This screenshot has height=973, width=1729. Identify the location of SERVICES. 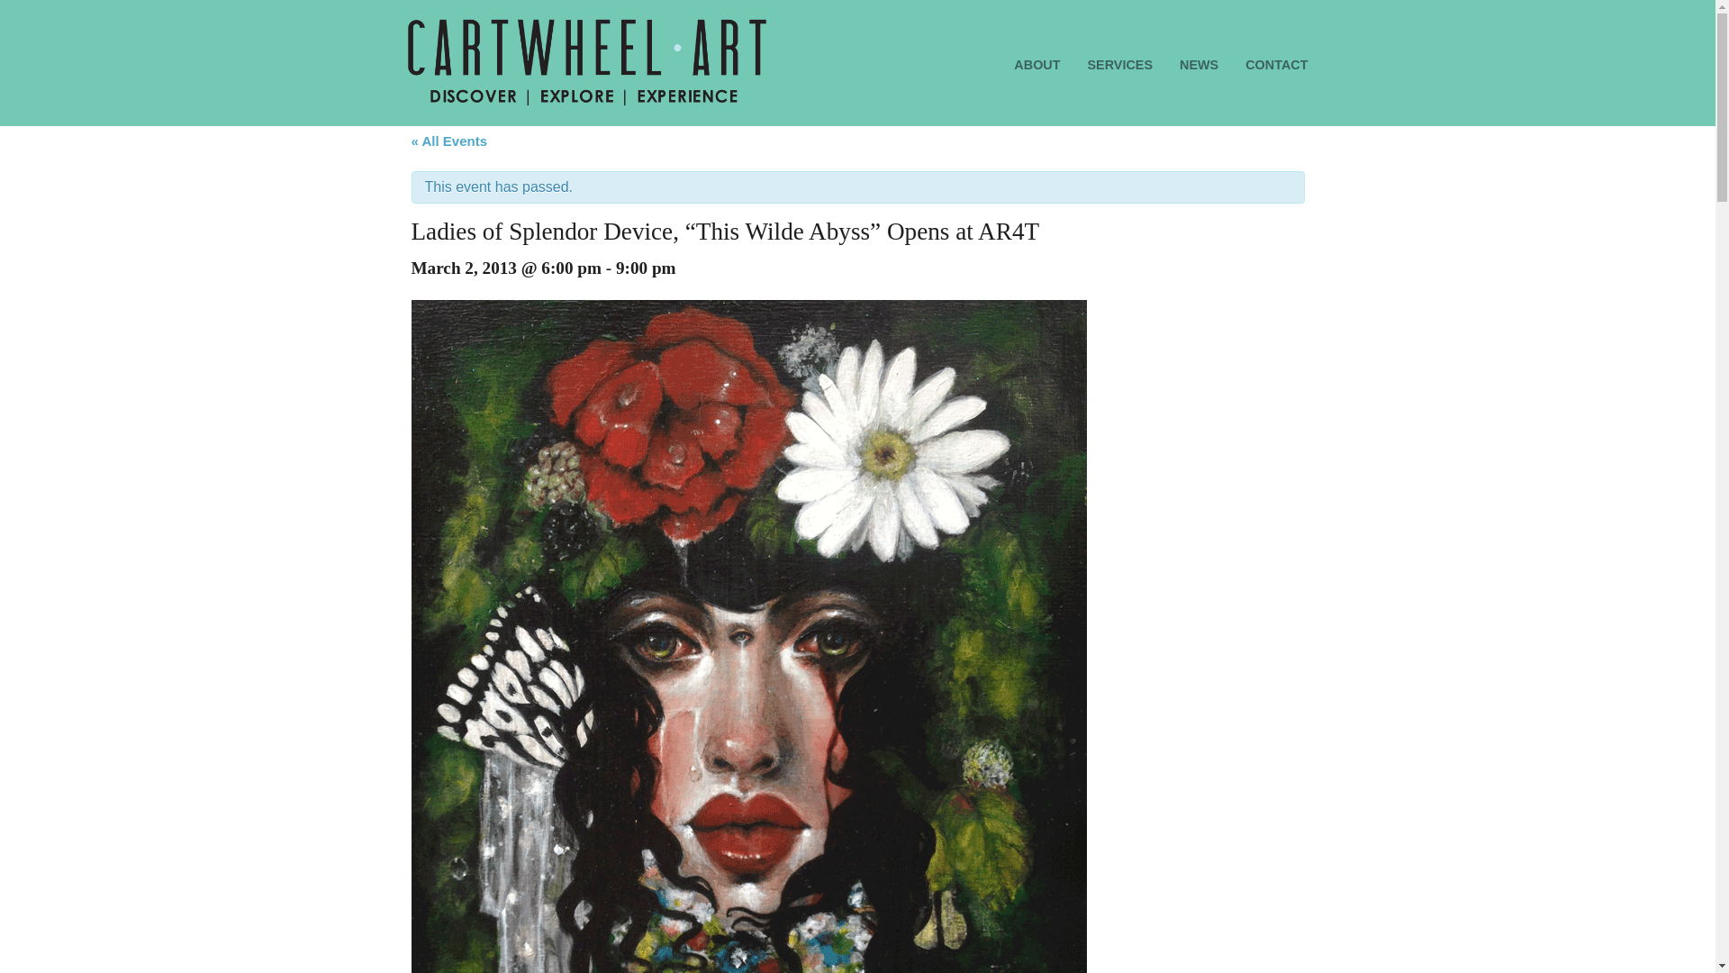
(1120, 65).